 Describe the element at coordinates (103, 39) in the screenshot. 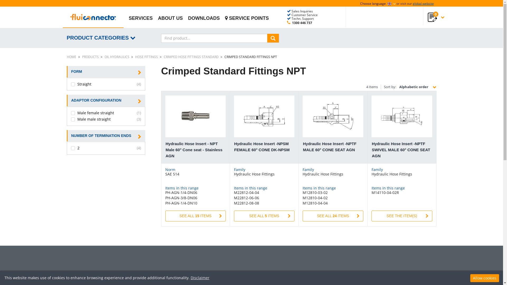

I see `PRODUCT CATEGORIES` at that location.